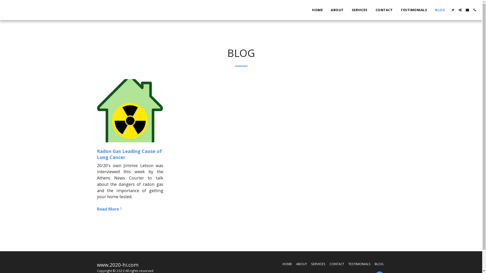  Describe the element at coordinates (475, 10) in the screenshot. I see ` ` at that location.